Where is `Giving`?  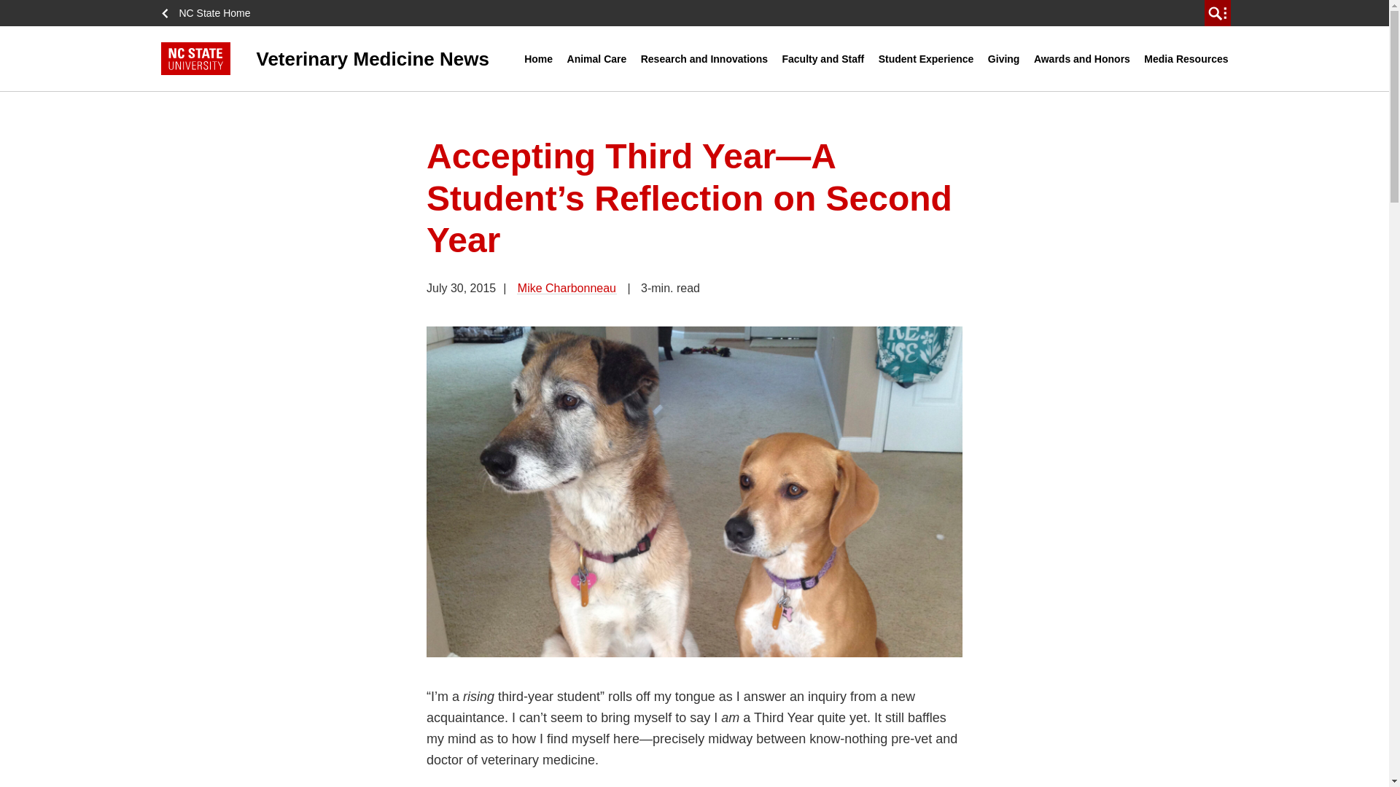
Giving is located at coordinates (1003, 58).